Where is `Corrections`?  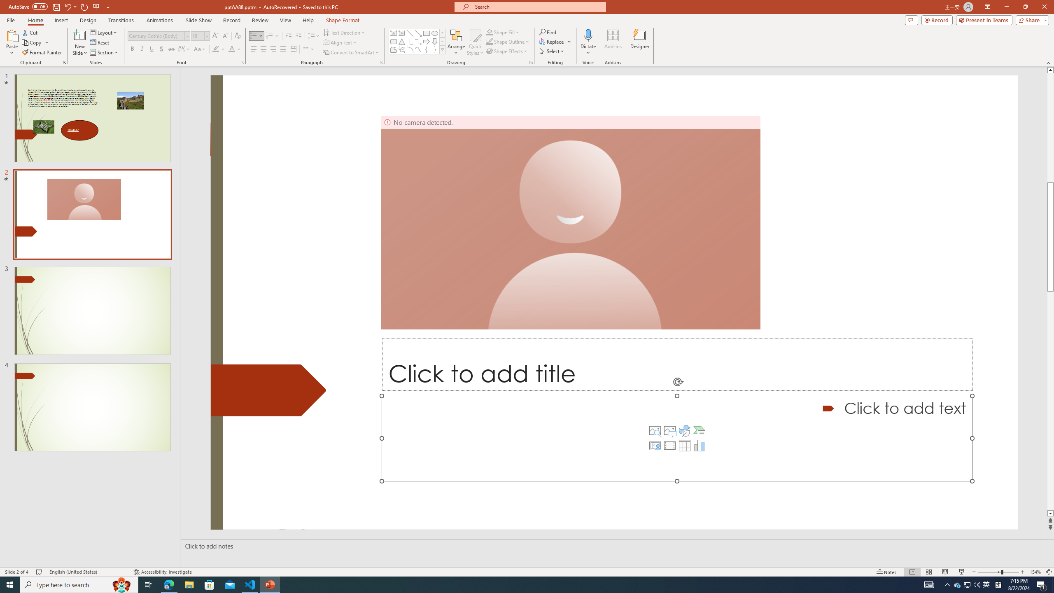 Corrections is located at coordinates (49, 42).